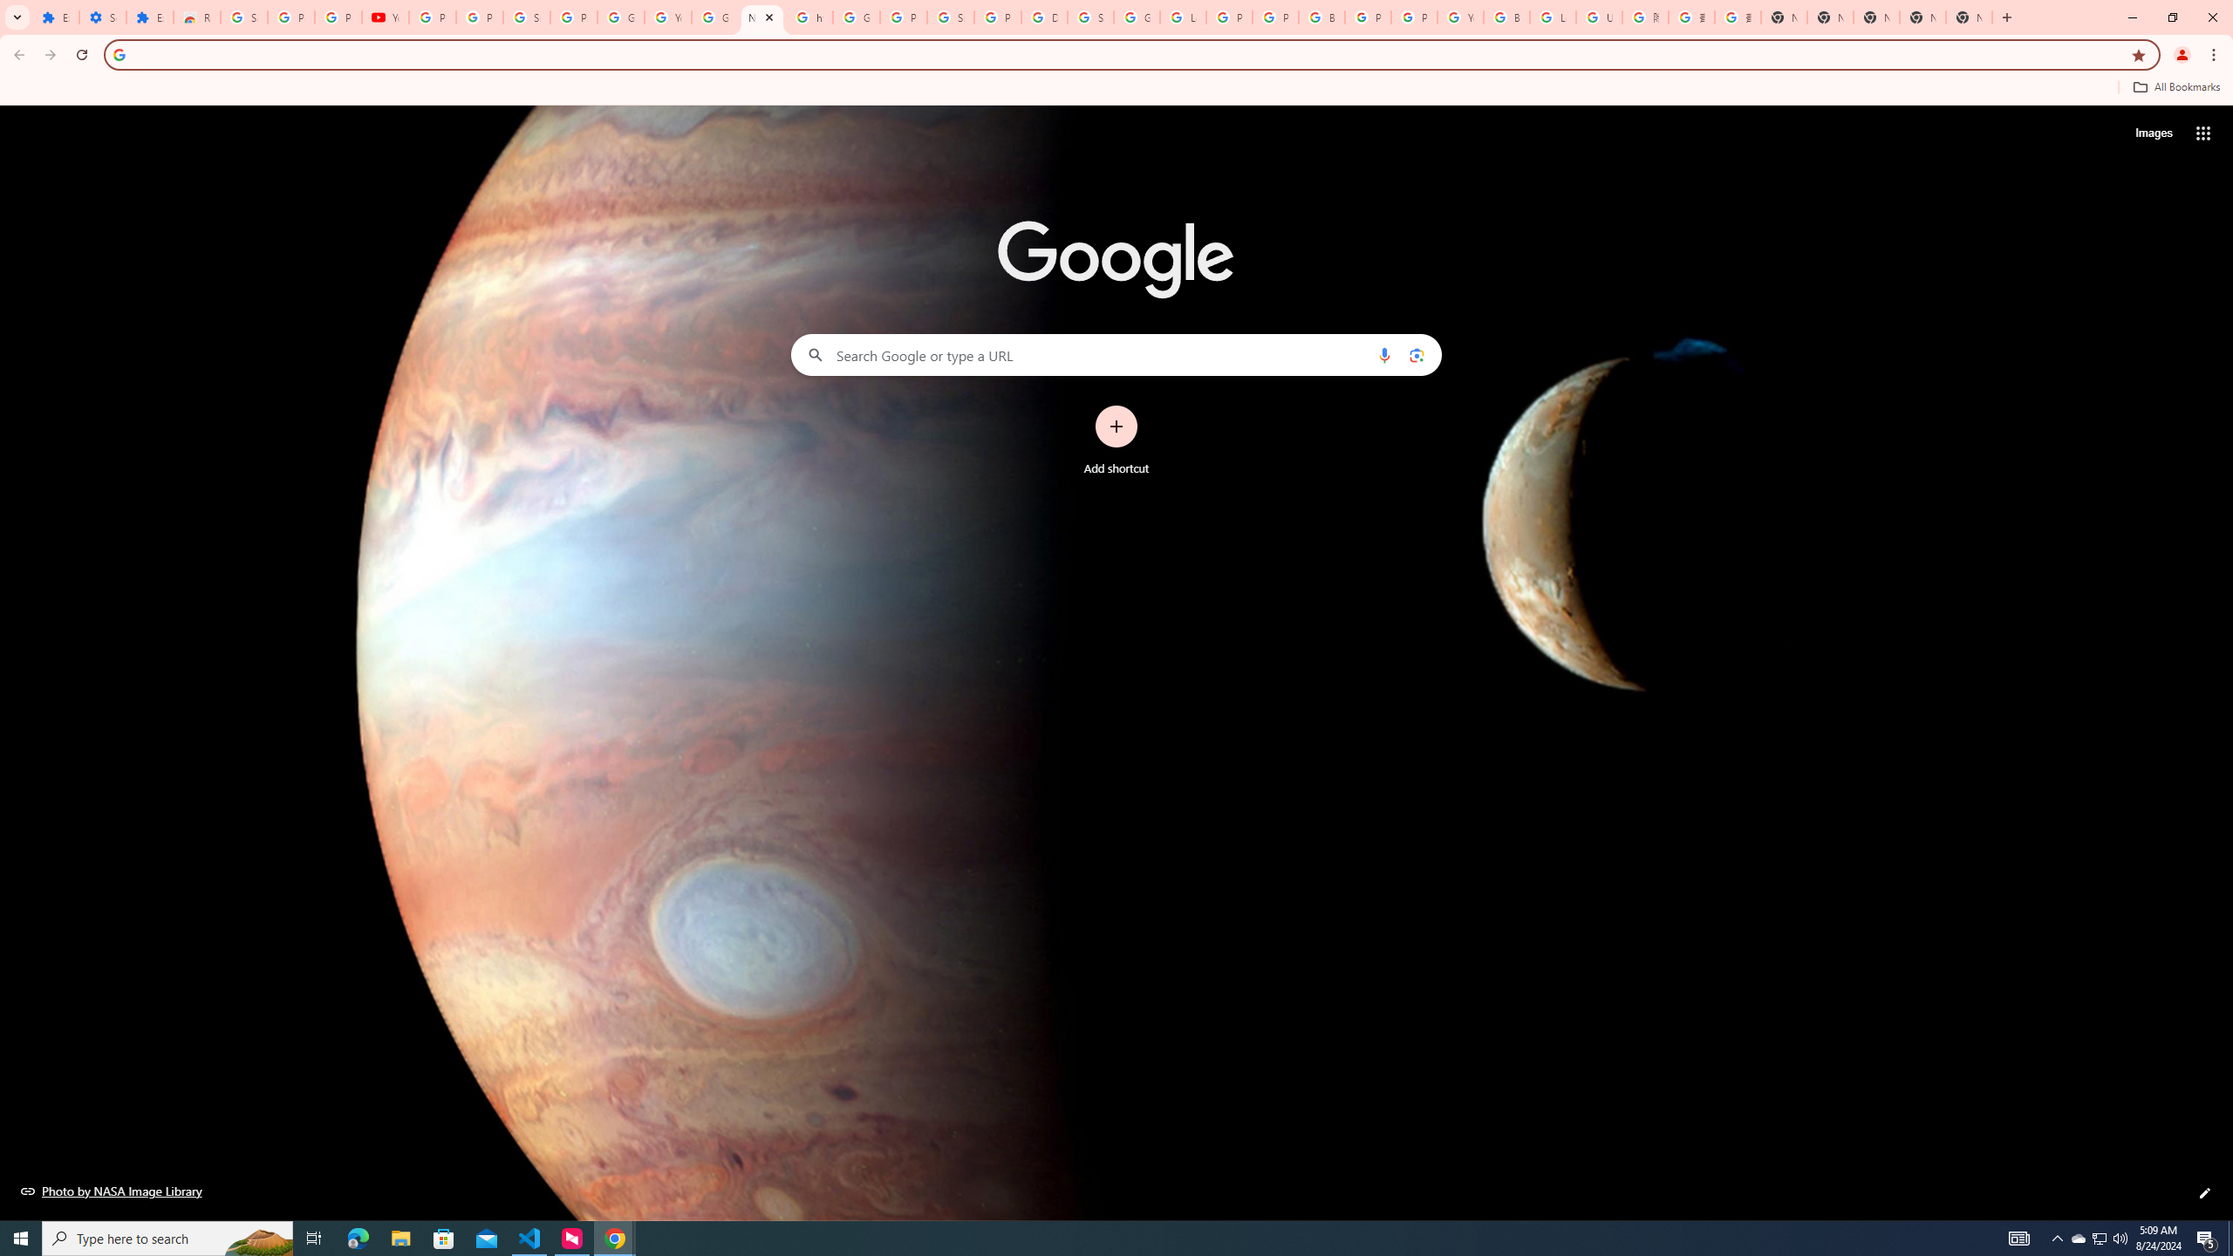  I want to click on Search by voice, so click(1384, 354).